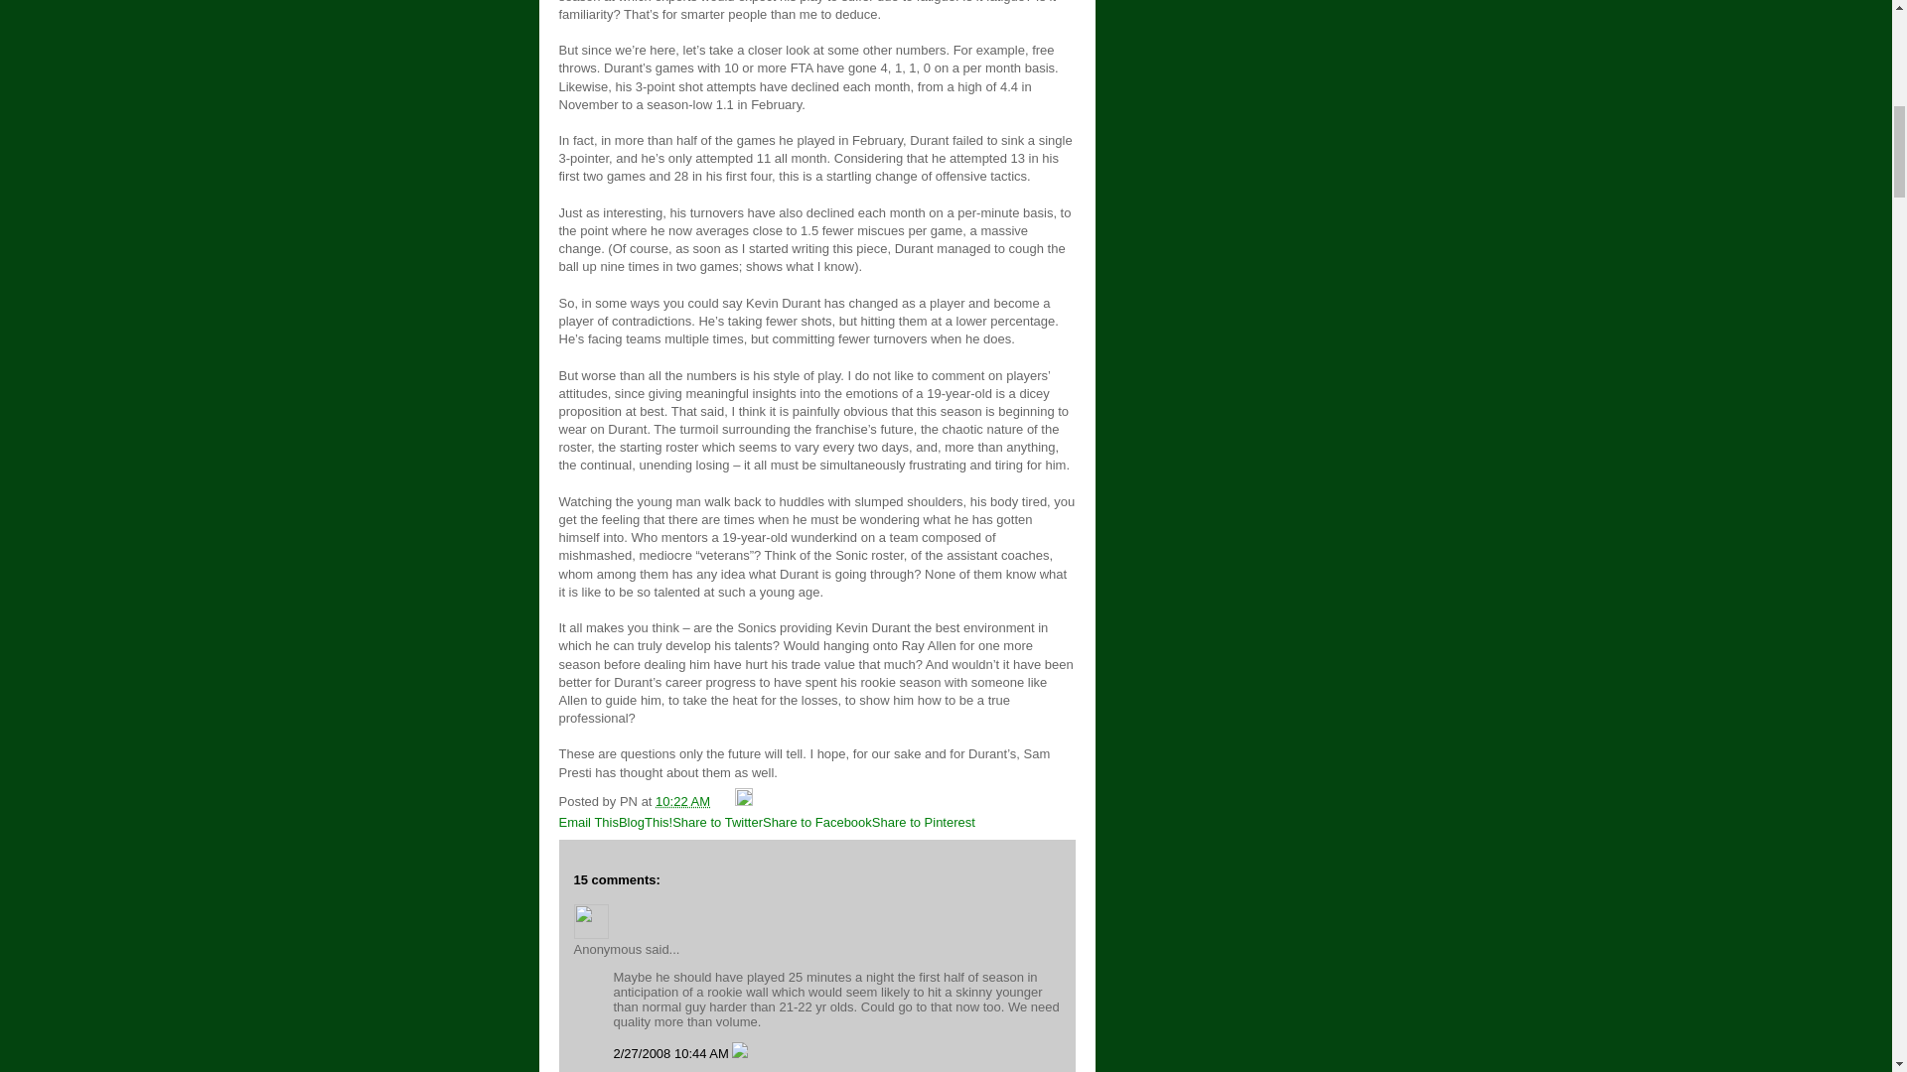 This screenshot has width=1907, height=1072. What do you see at coordinates (590, 921) in the screenshot?
I see `Anonymous` at bounding box center [590, 921].